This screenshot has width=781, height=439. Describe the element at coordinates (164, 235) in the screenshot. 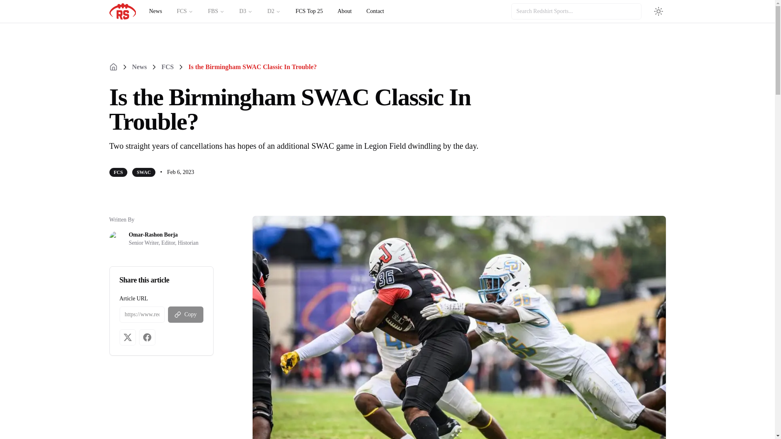

I see `Omar-Rashon Borja` at that location.